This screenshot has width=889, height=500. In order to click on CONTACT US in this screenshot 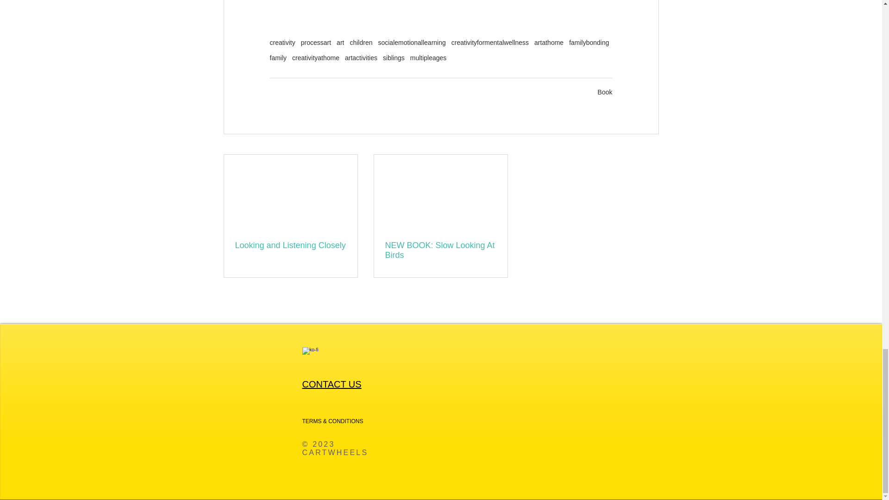, I will do `click(332, 384)`.